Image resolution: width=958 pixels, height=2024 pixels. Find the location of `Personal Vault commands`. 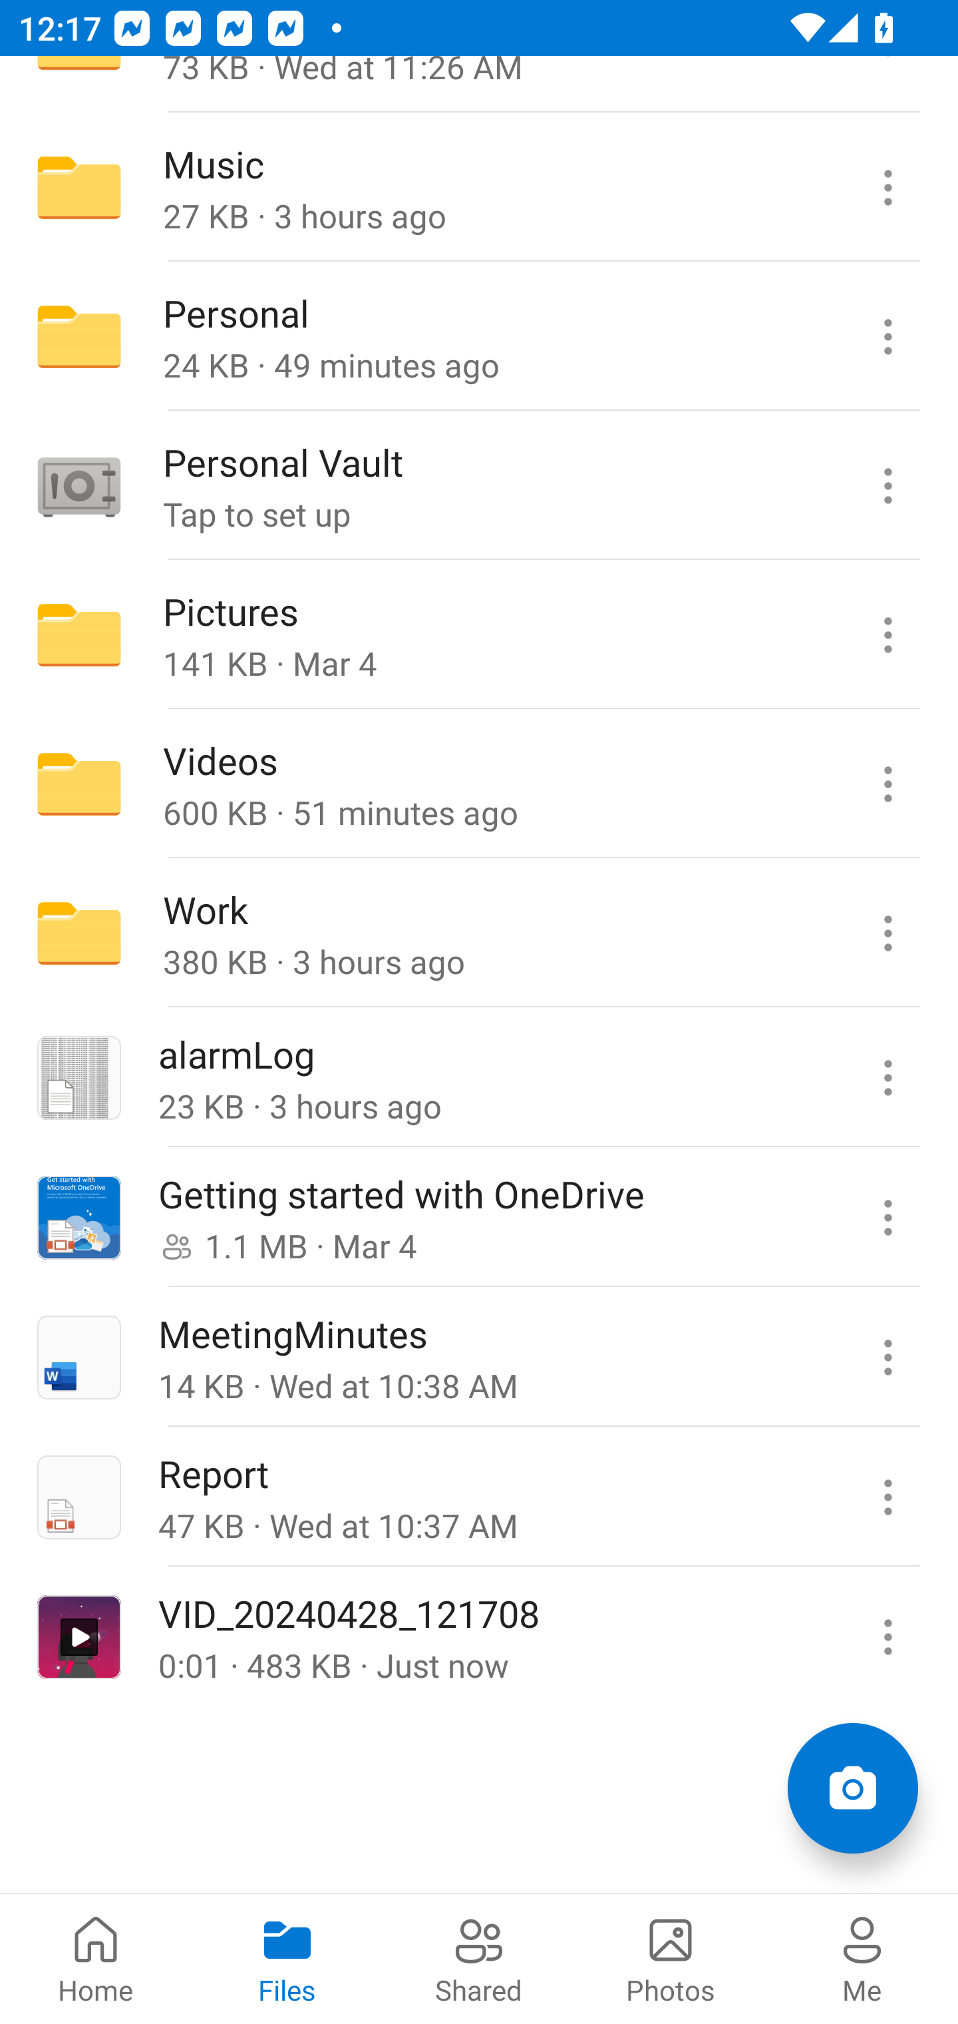

Personal Vault commands is located at coordinates (887, 486).